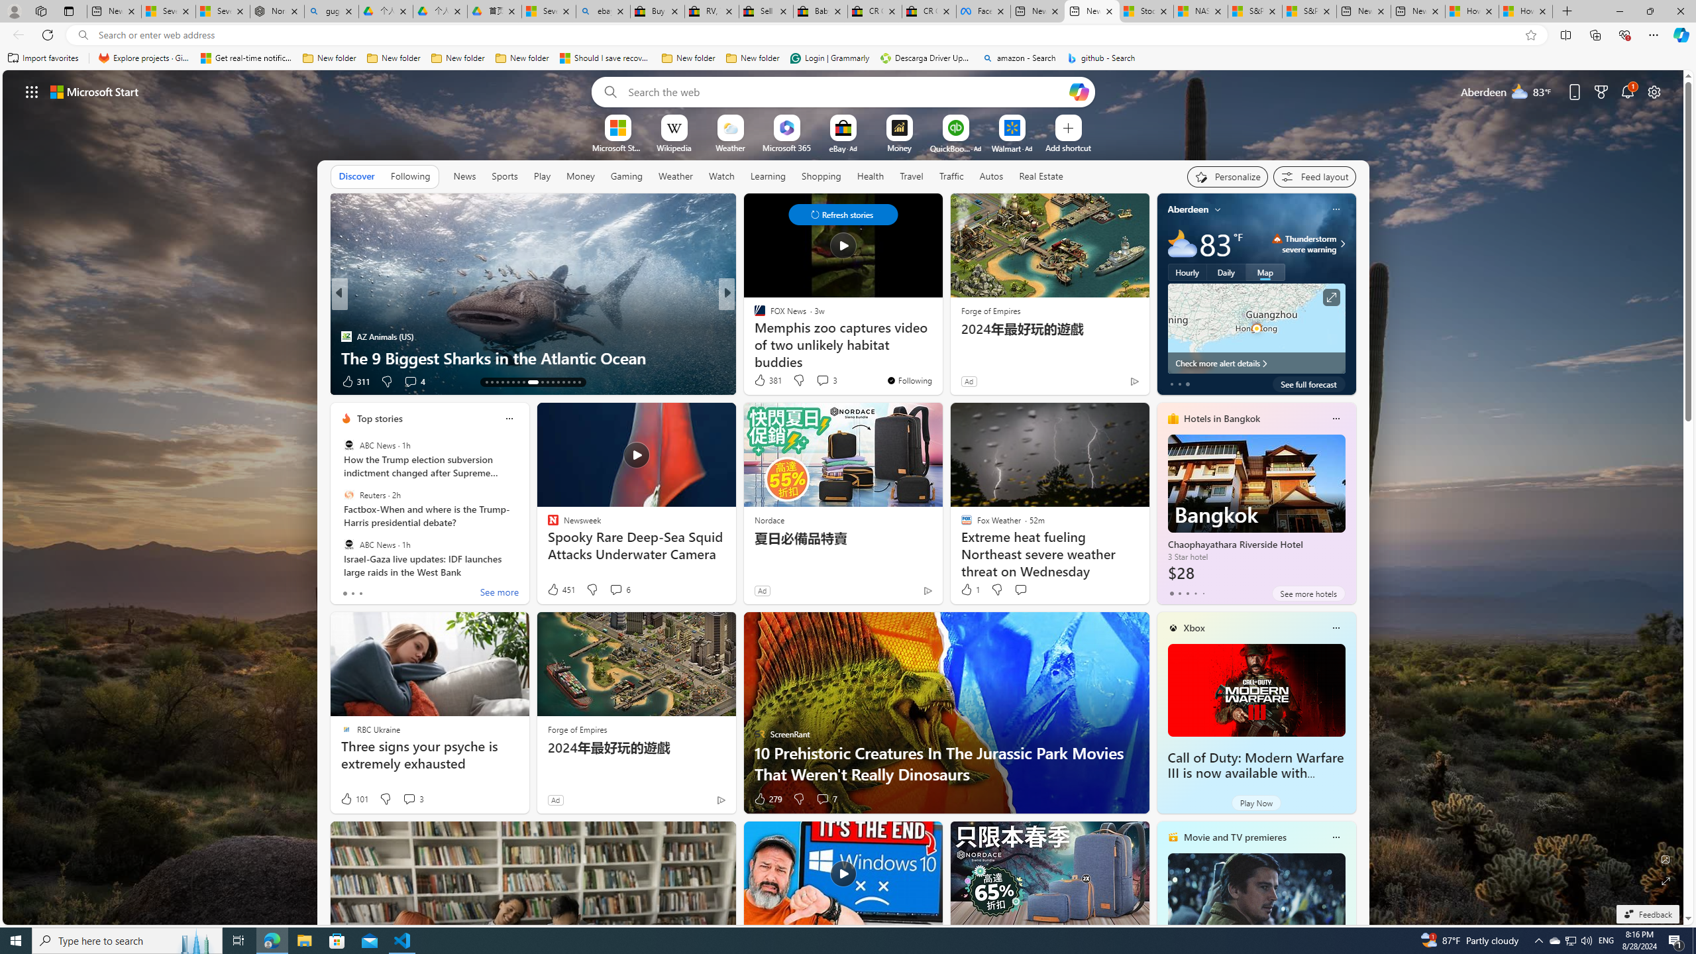  I want to click on Tab actions menu, so click(69, 11).